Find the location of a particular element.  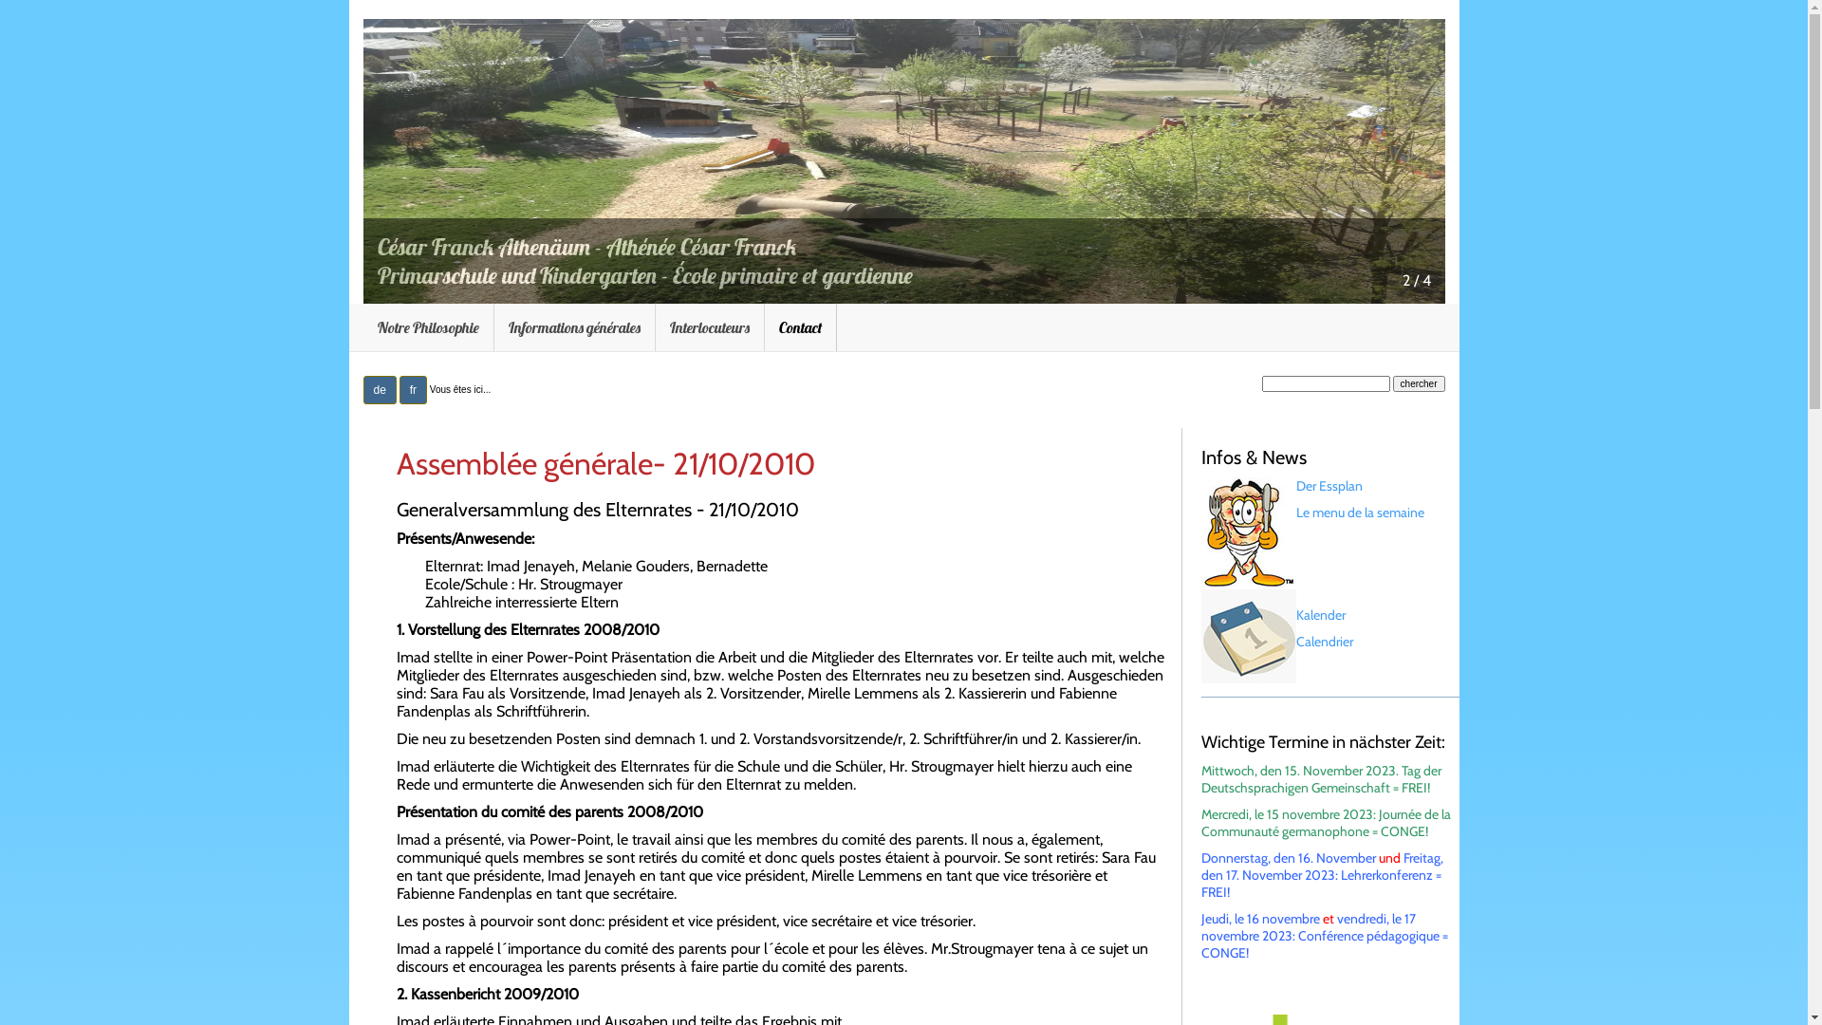

Calendrier is located at coordinates (1325, 642).